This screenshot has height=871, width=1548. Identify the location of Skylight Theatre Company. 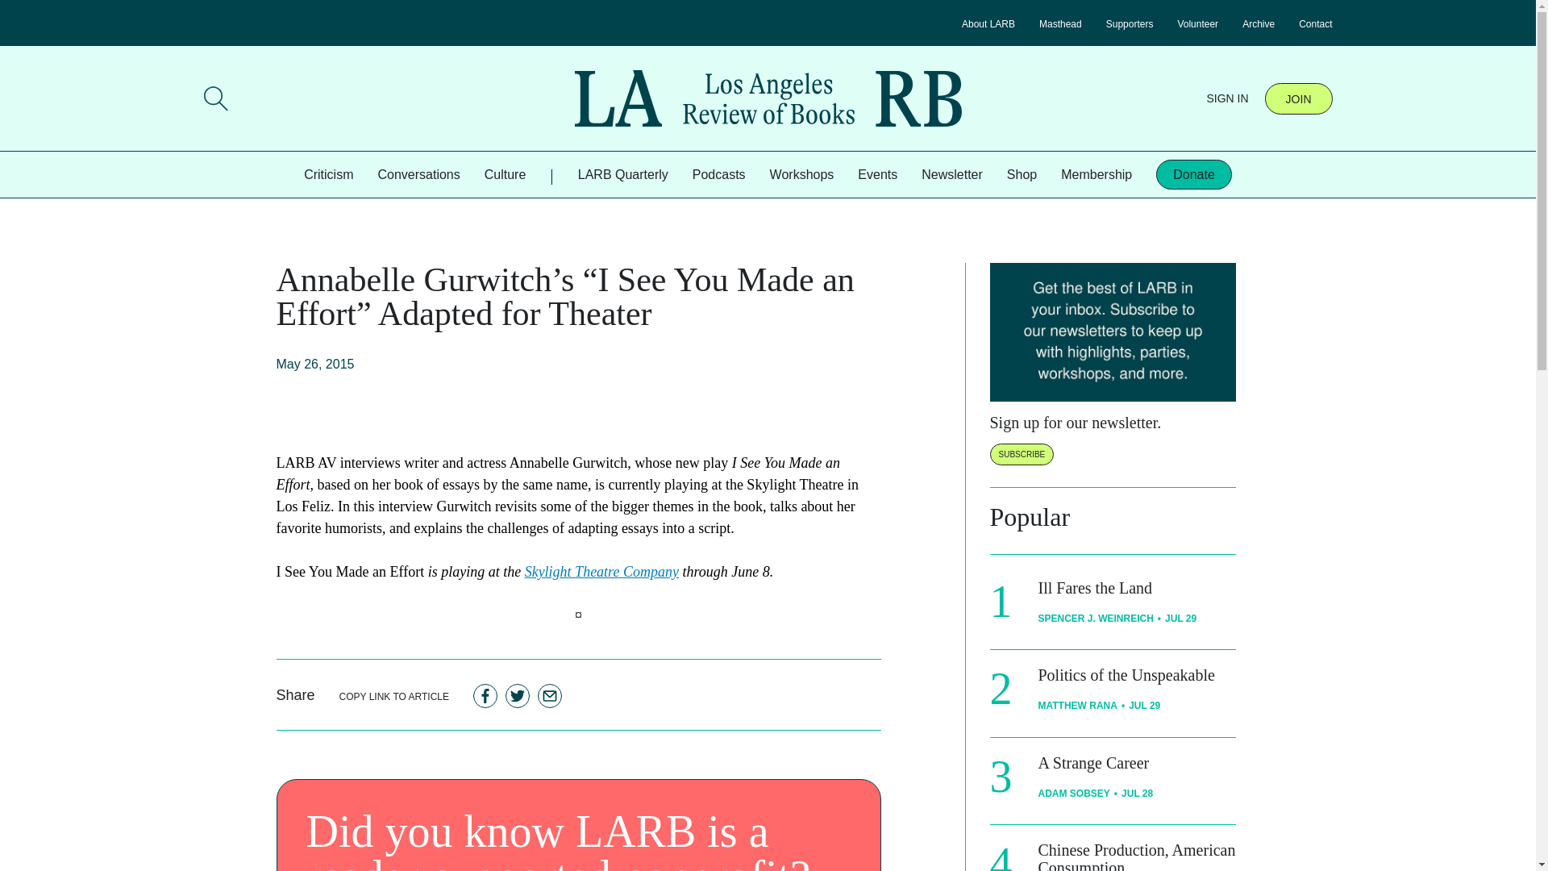
(601, 571).